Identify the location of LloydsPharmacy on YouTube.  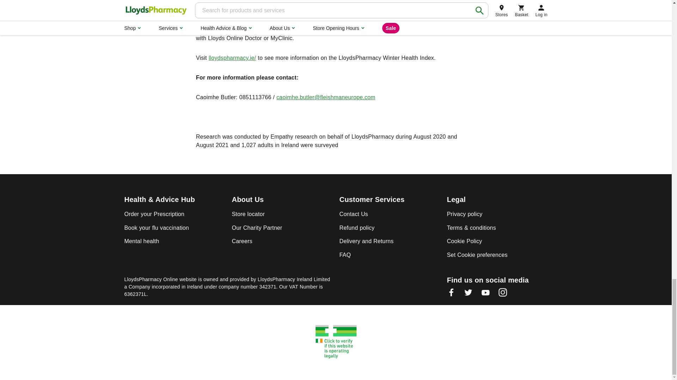
(485, 294).